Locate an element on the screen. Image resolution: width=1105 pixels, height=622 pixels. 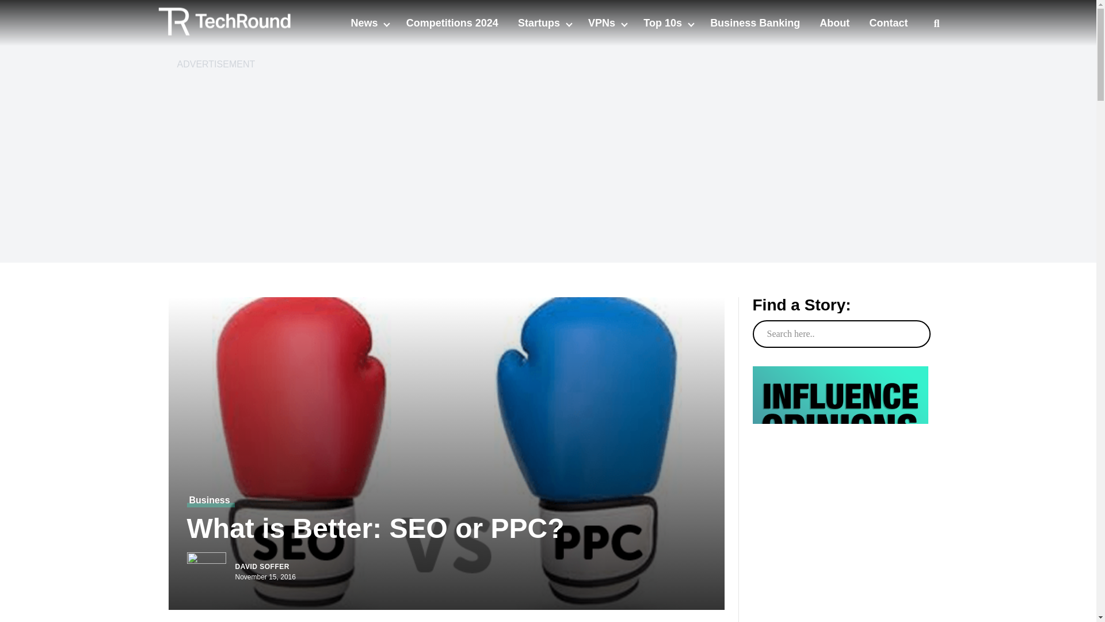
News is located at coordinates (365, 23).